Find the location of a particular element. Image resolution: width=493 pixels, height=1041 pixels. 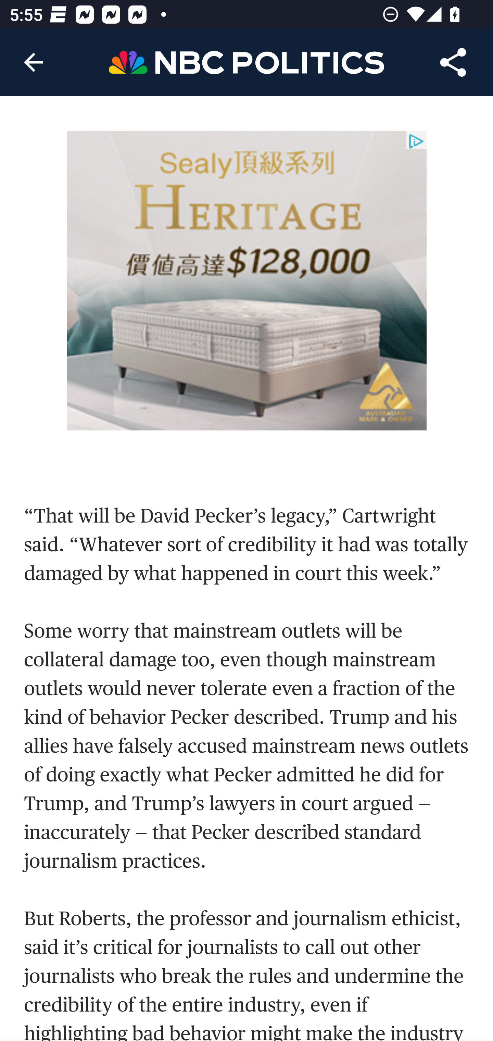

Header, NBC Politics is located at coordinates (246, 62).